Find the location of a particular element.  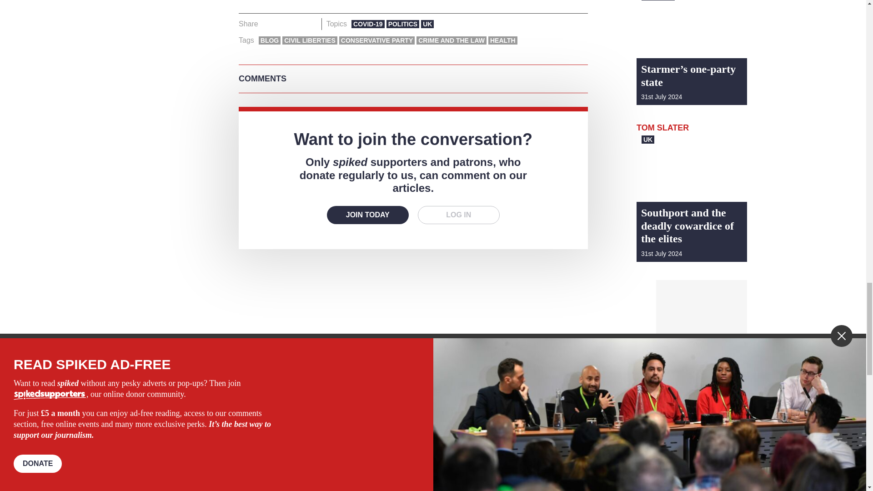

Share on Email is located at coordinates (311, 24).